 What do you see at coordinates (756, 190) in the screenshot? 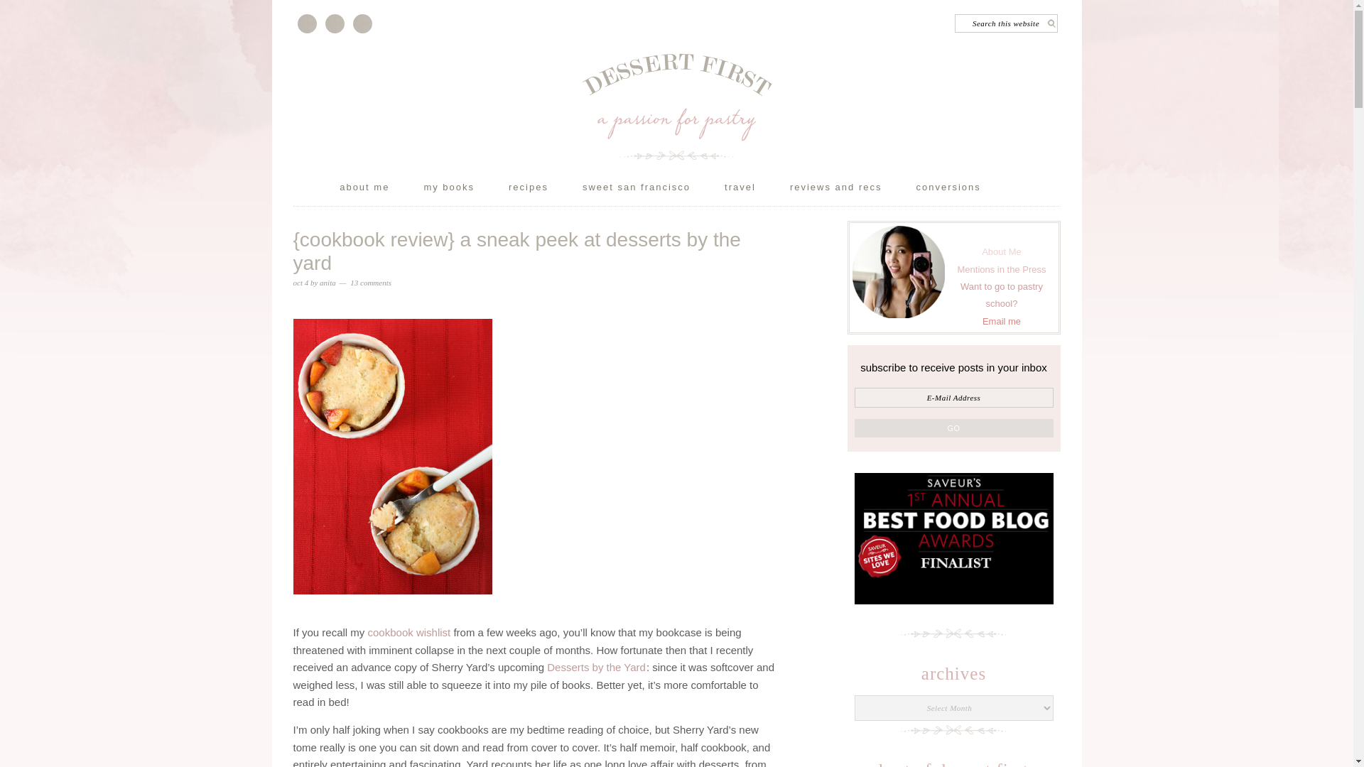
I see `travel` at bounding box center [756, 190].